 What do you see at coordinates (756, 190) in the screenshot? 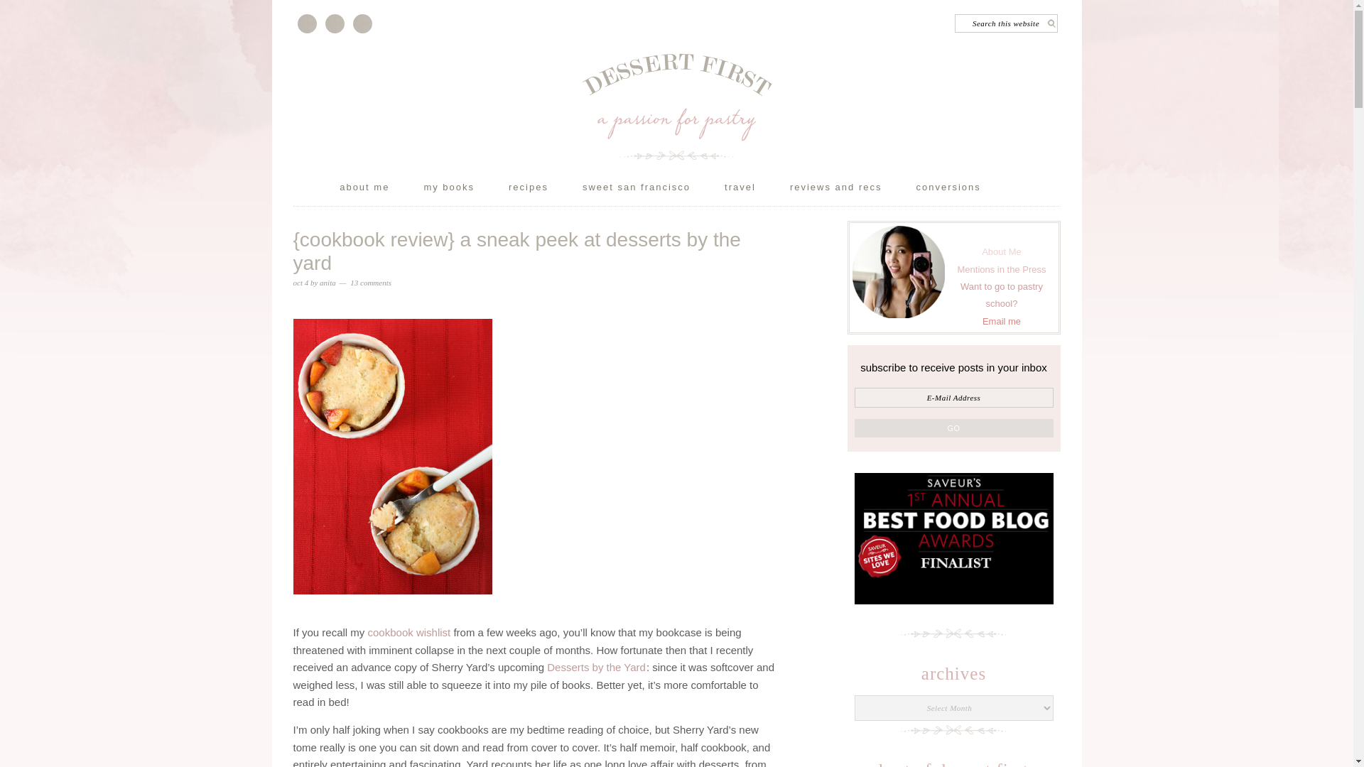
I see `travel` at bounding box center [756, 190].